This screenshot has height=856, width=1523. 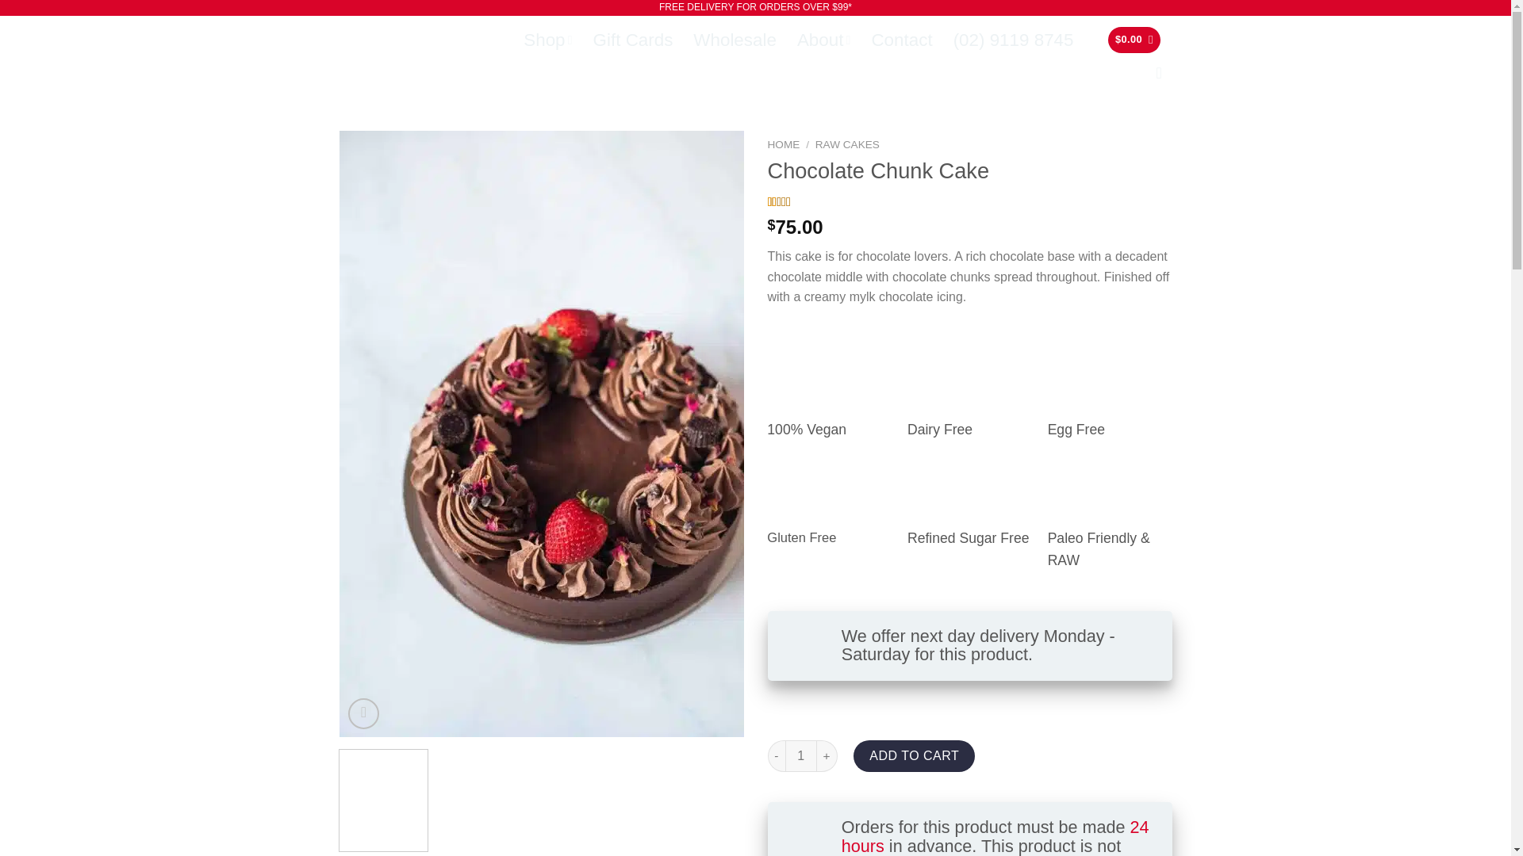 I want to click on ADD TO CART, so click(x=914, y=756).